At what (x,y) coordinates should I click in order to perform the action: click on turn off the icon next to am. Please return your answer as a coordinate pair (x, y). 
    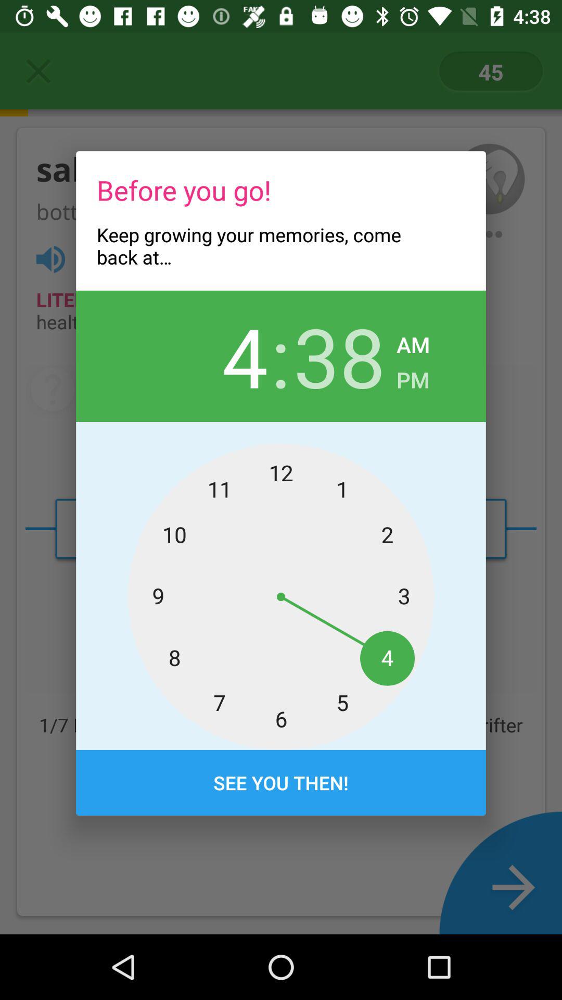
    Looking at the image, I should click on (339, 356).